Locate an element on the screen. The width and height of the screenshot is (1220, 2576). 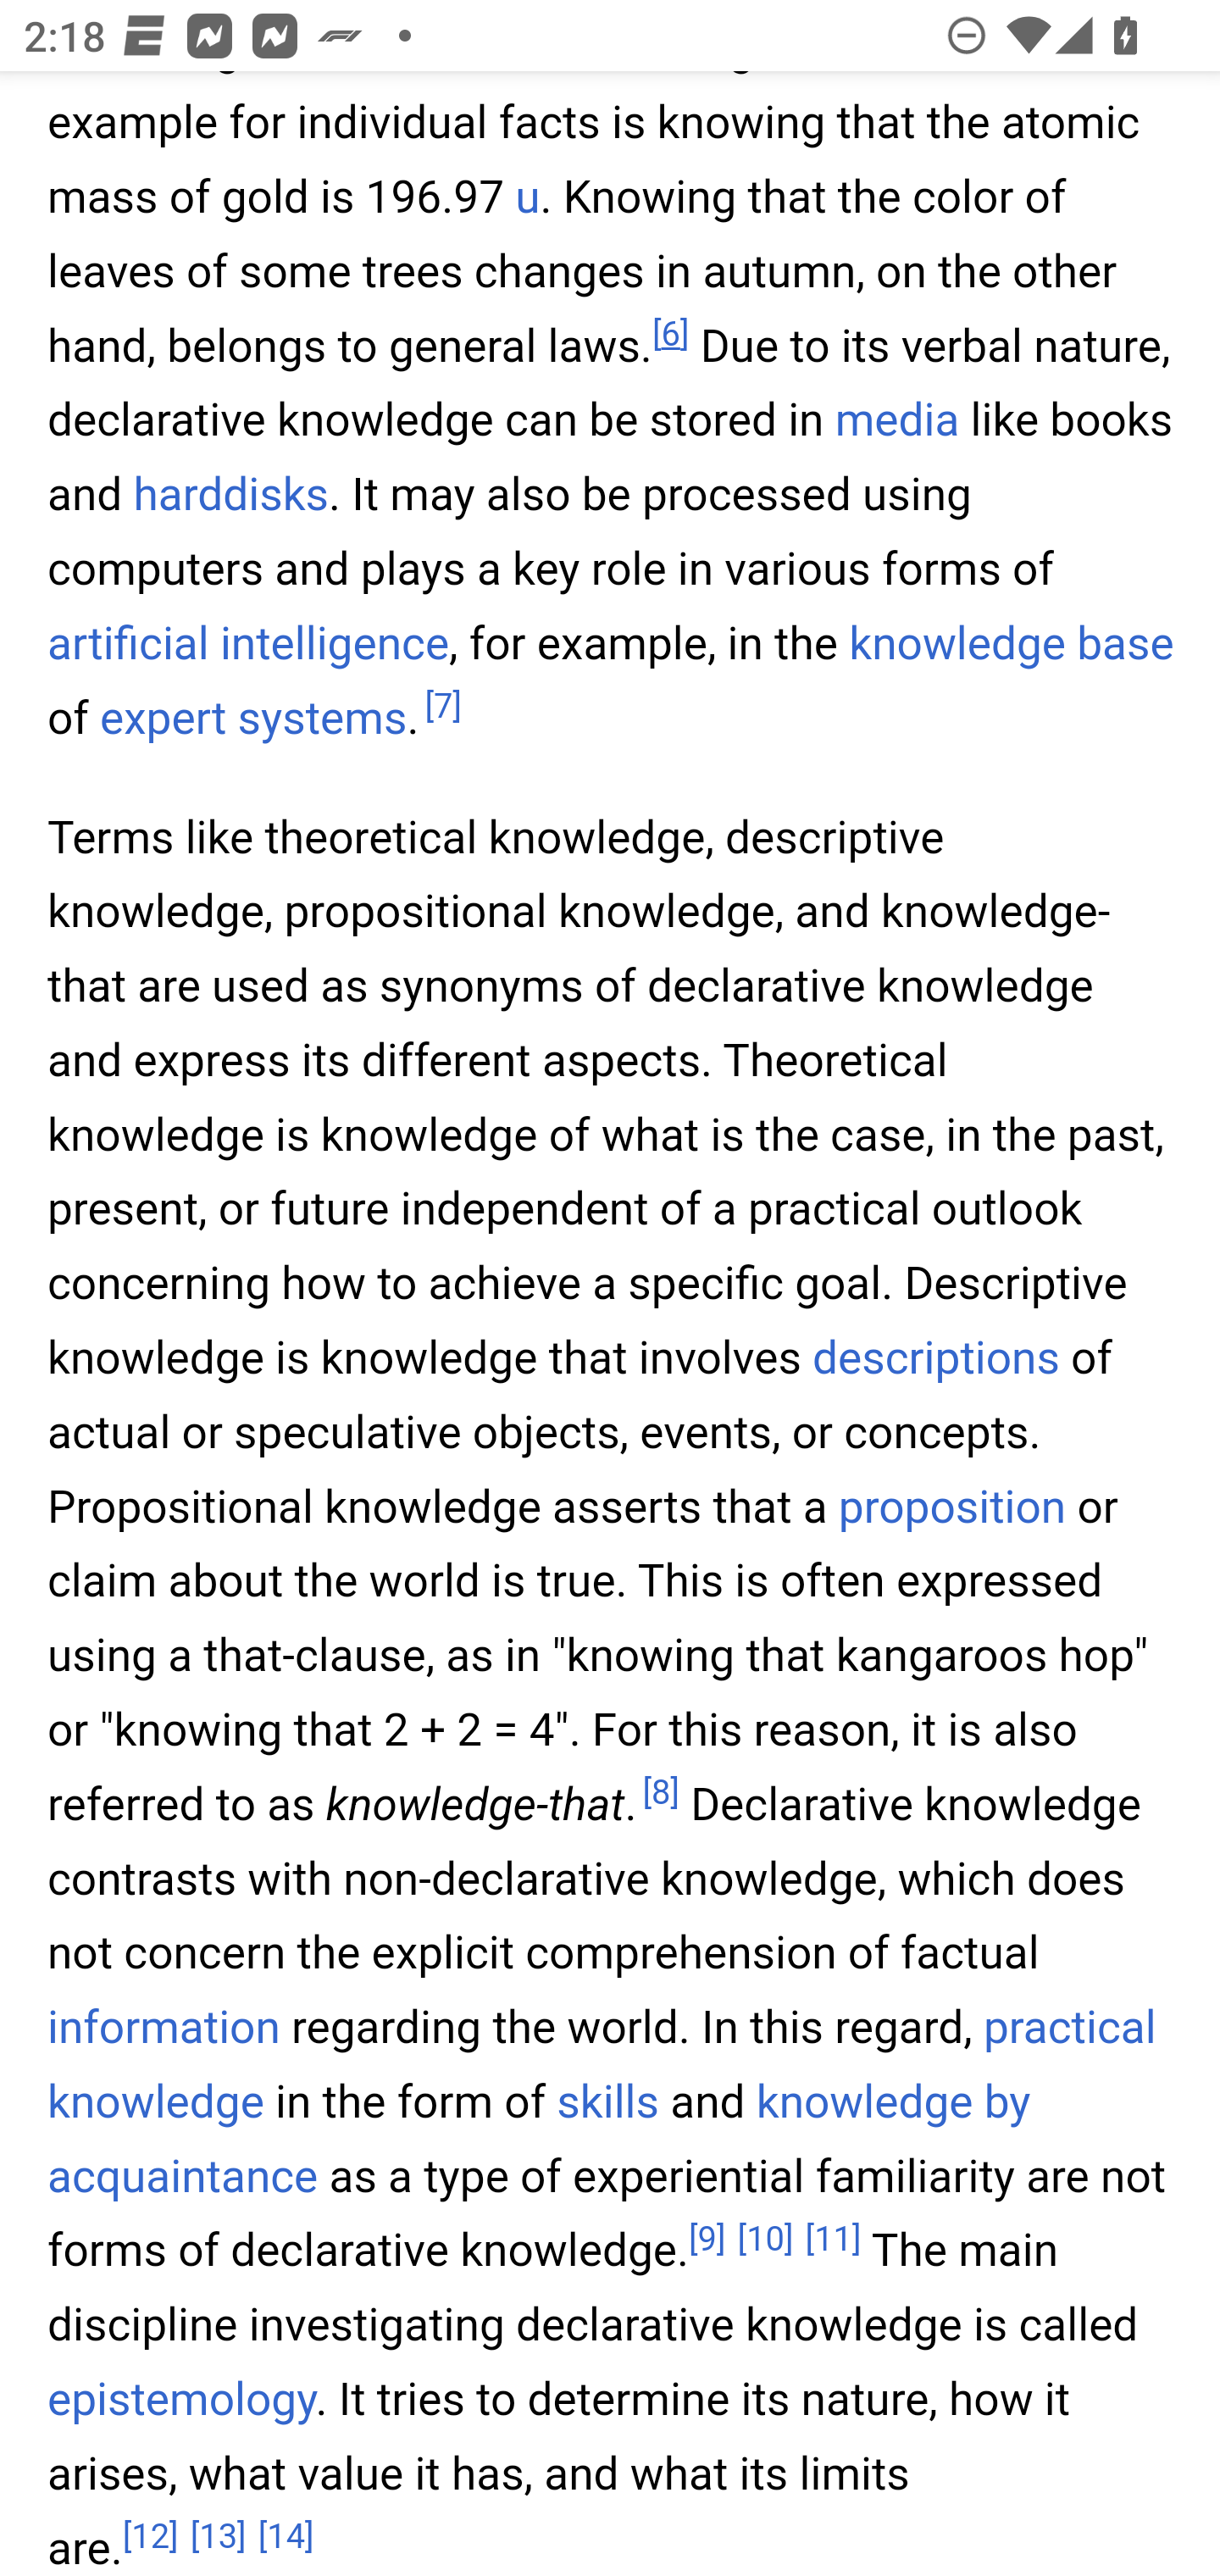
[] [ 7 ] is located at coordinates (442, 707).